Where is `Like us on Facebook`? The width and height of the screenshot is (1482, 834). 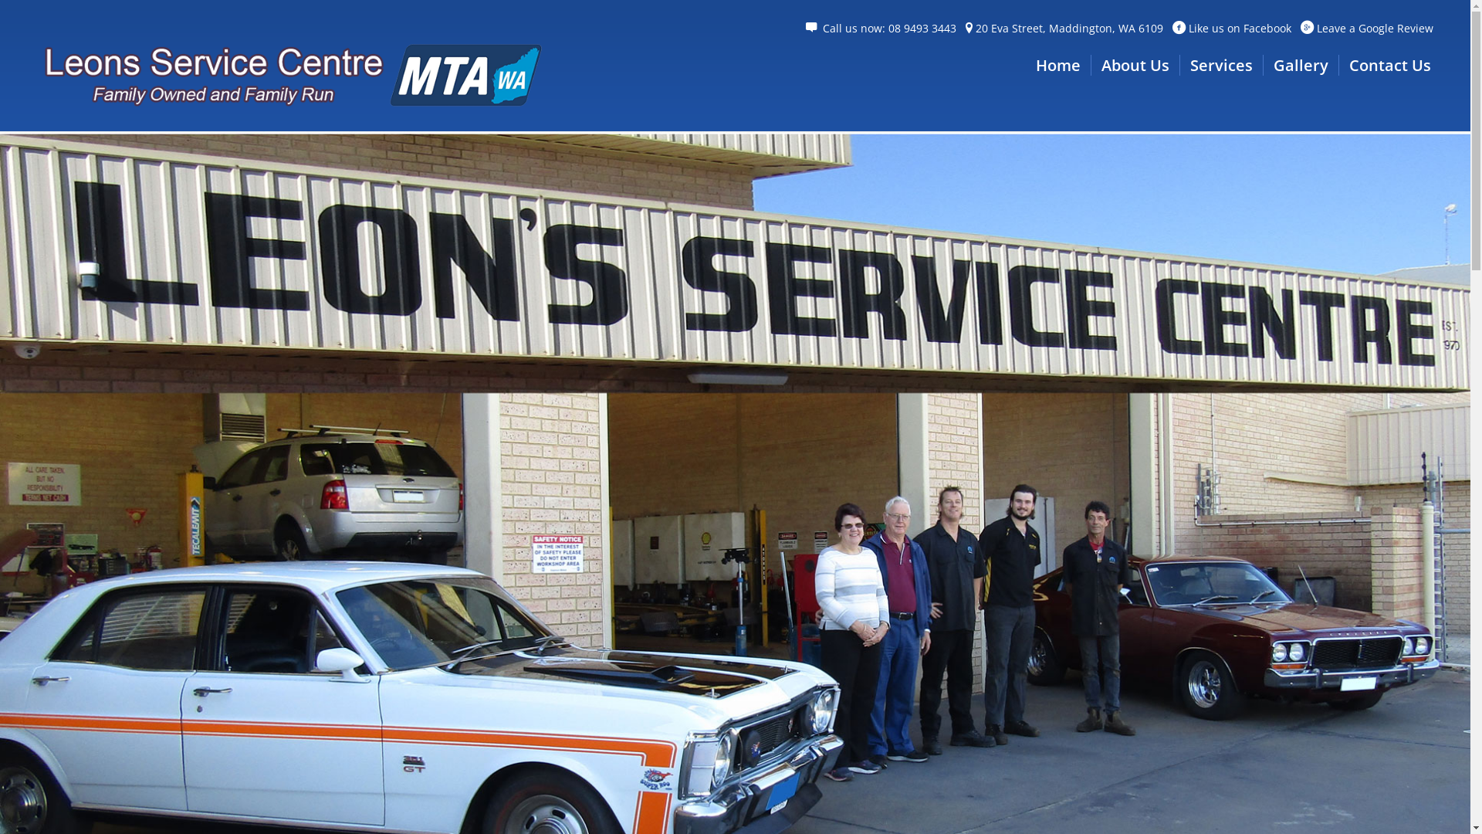
Like us on Facebook is located at coordinates (1240, 28).